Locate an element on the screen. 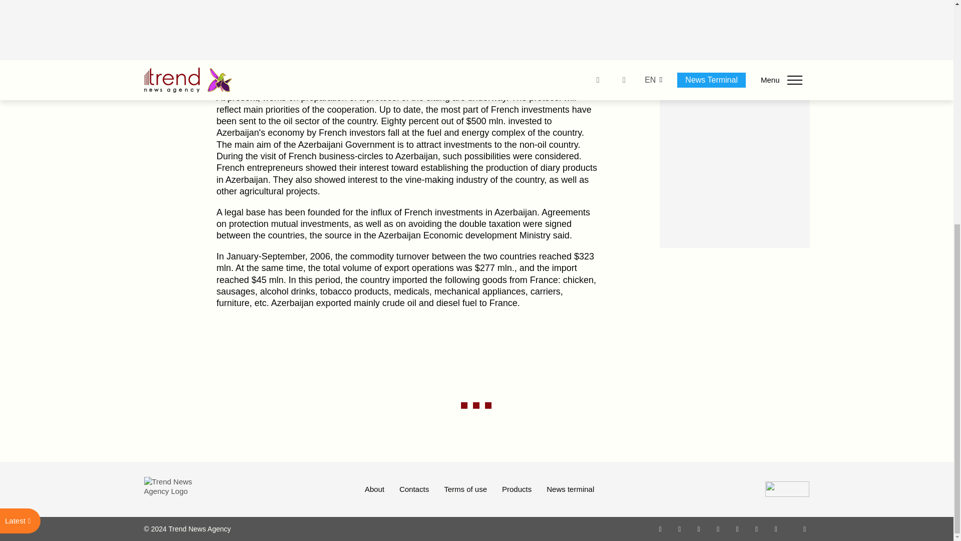 The image size is (961, 541). Android App is located at coordinates (776, 528).